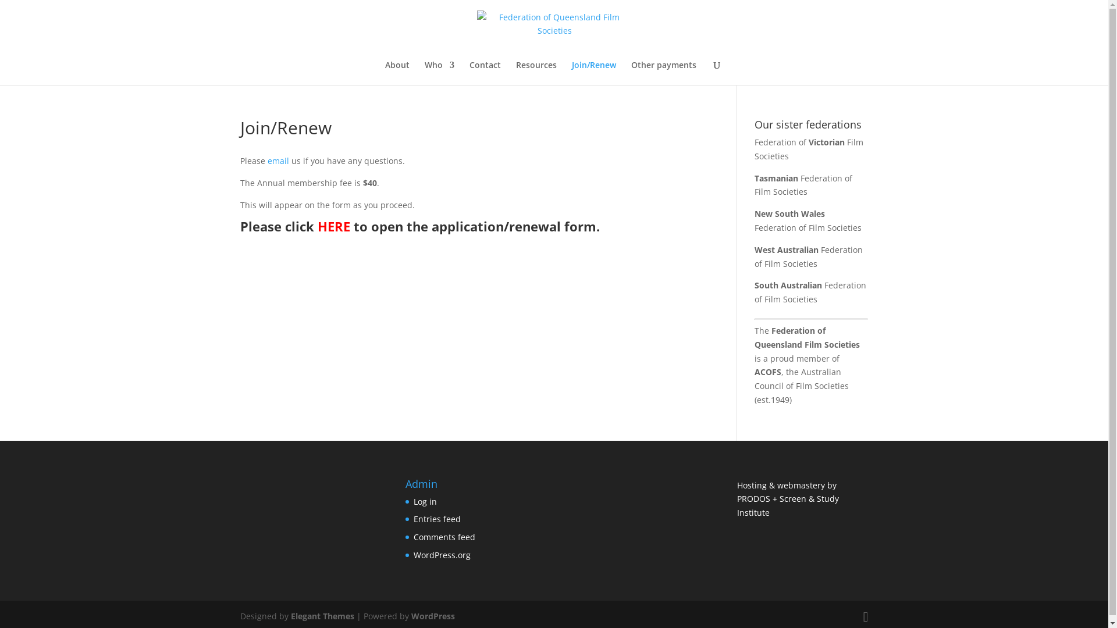  Describe the element at coordinates (594, 73) in the screenshot. I see `Join/Renew` at that location.